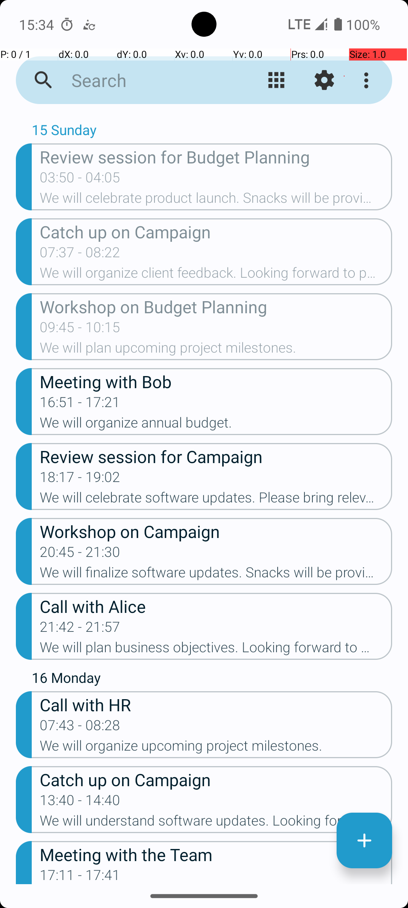  I want to click on We will understand software updates. Looking forward to productive discussions., so click(216, 823).